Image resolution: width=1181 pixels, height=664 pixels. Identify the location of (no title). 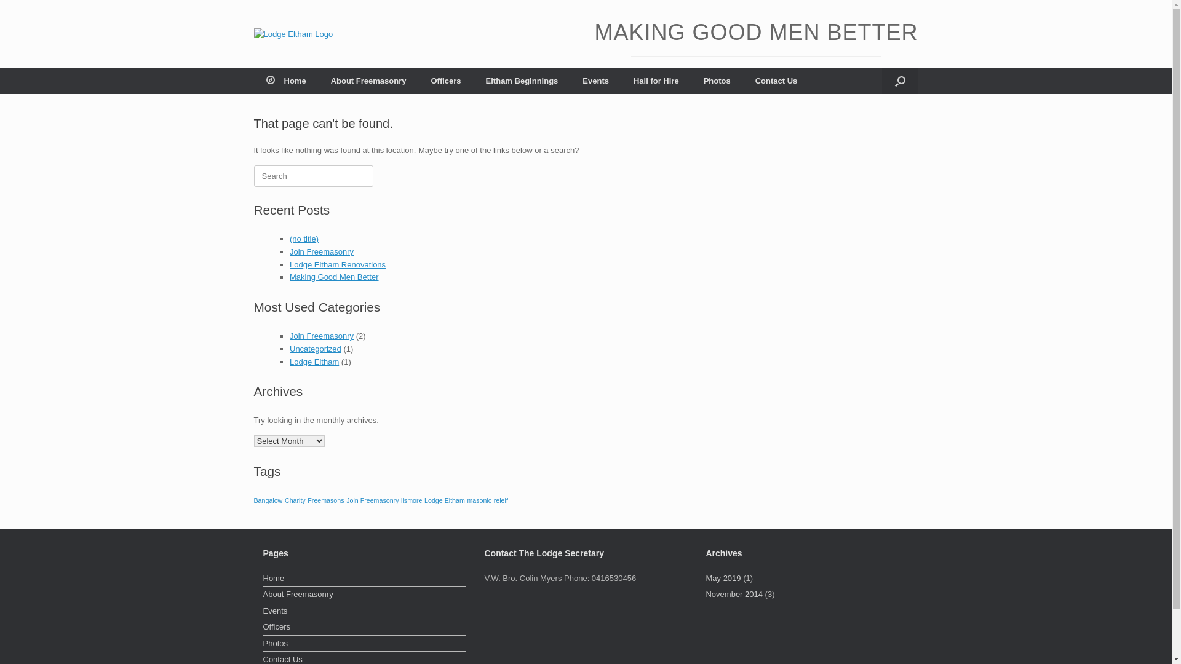
(304, 239).